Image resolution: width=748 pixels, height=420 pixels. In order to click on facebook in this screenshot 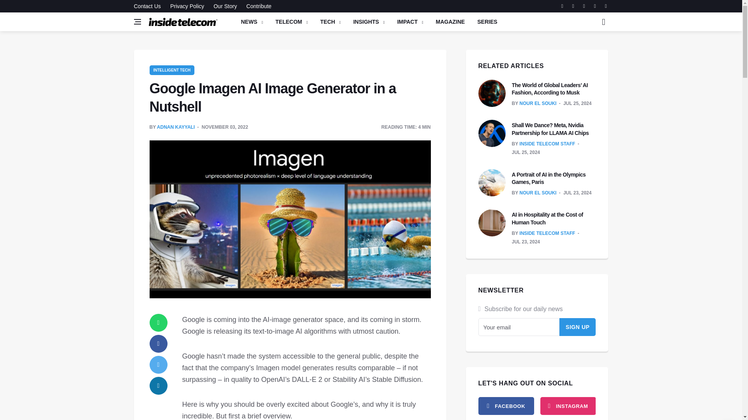, I will do `click(159, 344)`.